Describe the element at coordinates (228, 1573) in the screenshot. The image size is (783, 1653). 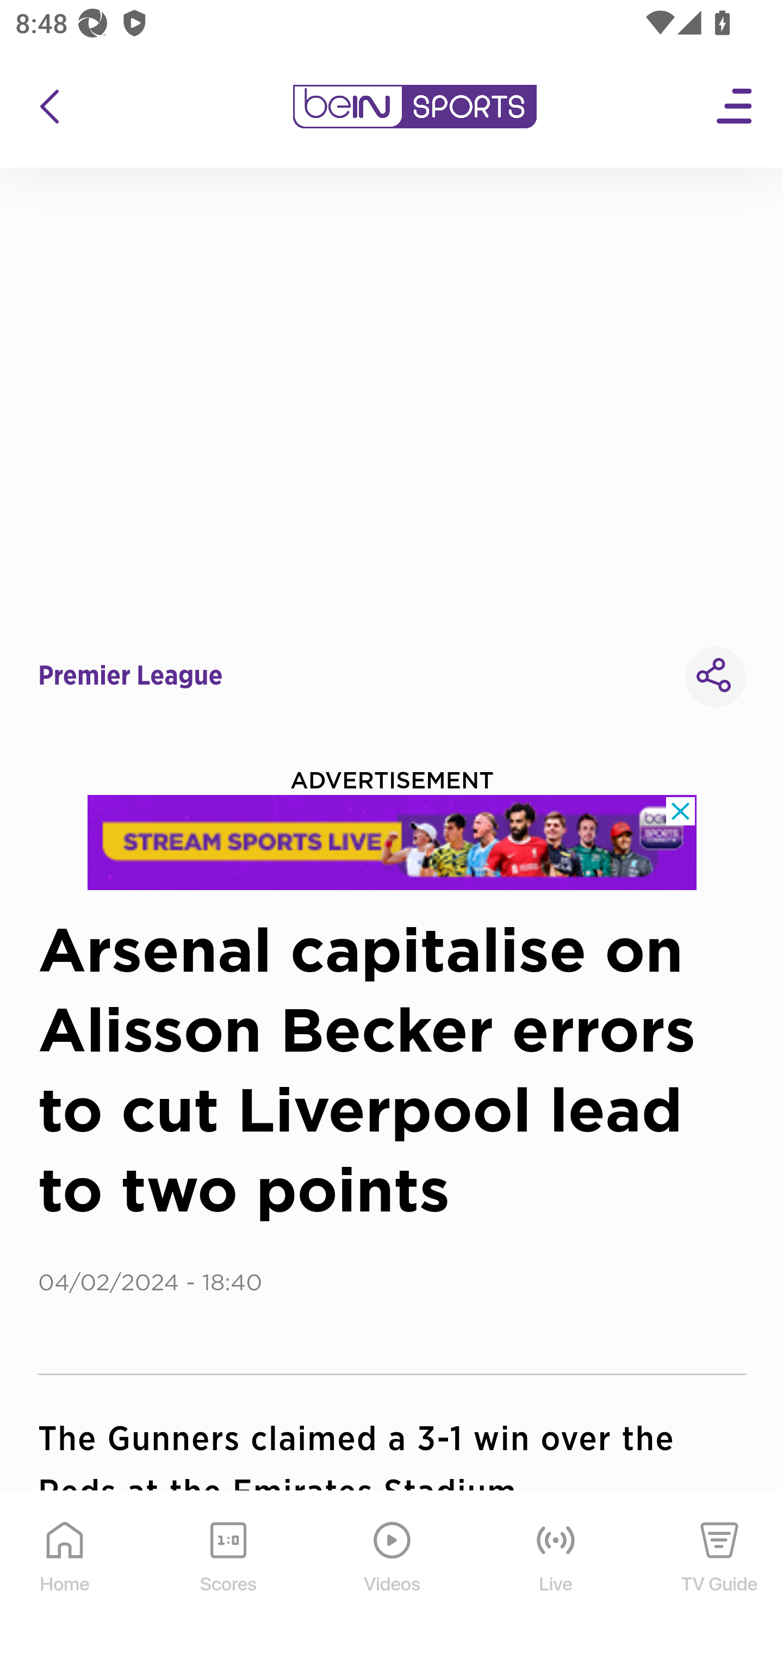
I see `Scores Scores Icon Scores` at that location.